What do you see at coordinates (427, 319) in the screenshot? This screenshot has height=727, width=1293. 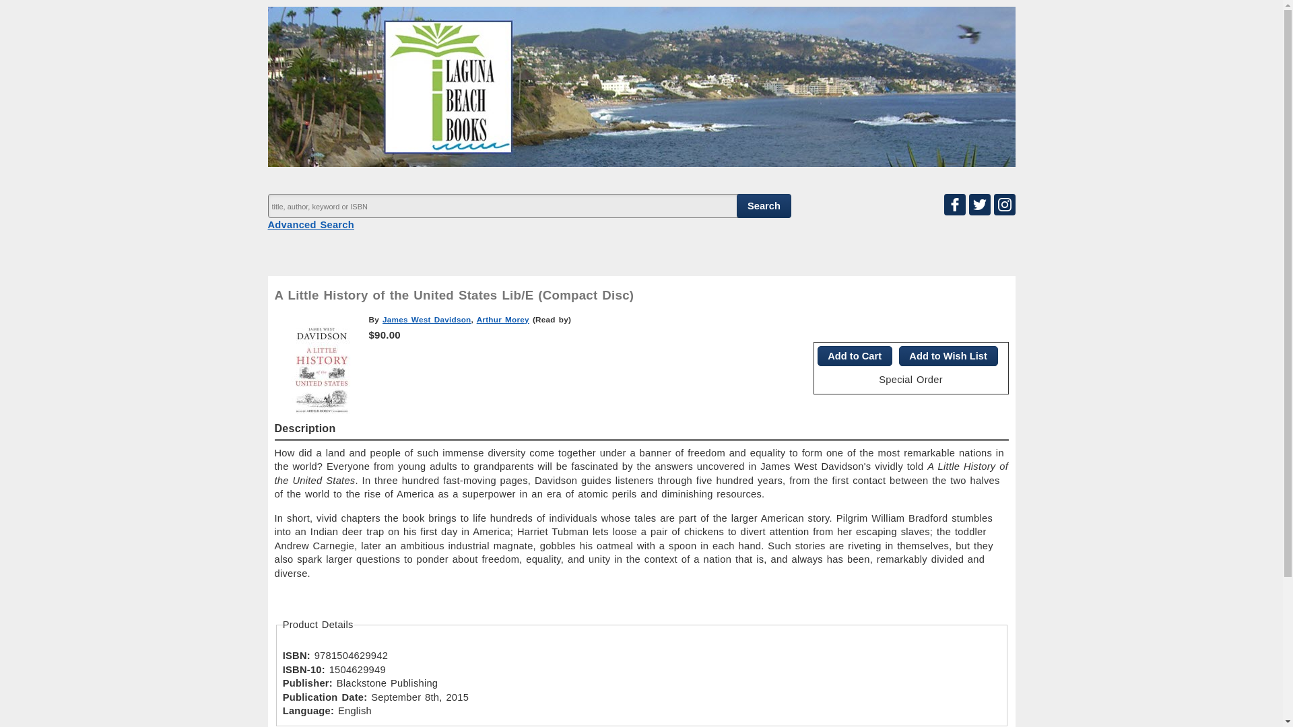 I see `James West Davidson` at bounding box center [427, 319].